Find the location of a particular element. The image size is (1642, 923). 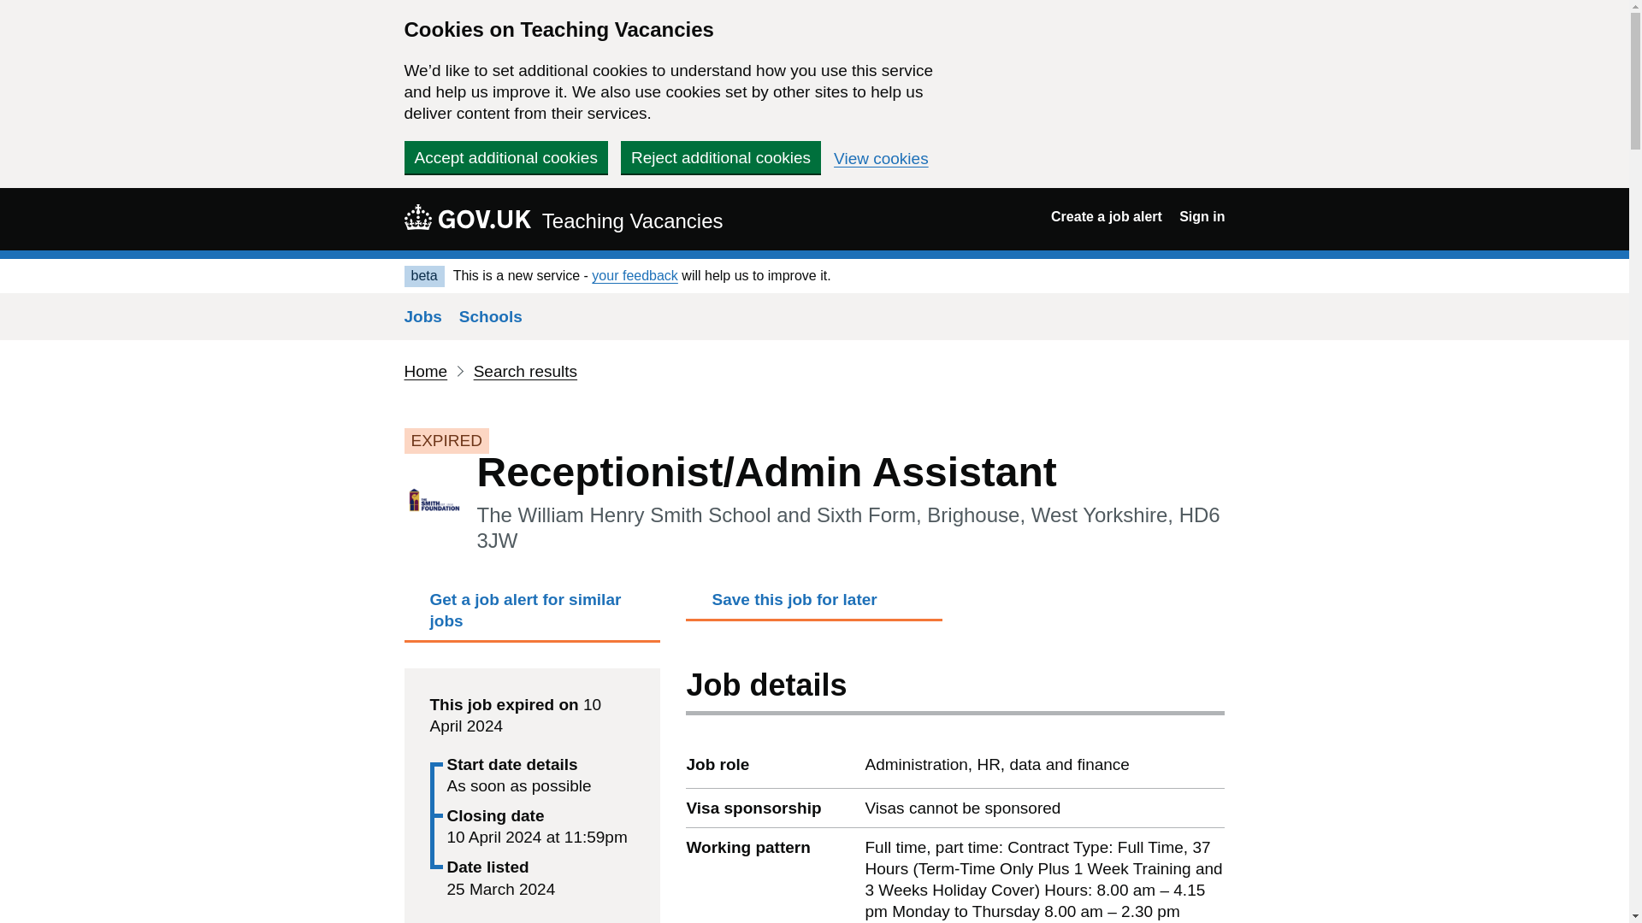

GOV.UK Teaching Vacancies is located at coordinates (563, 219).